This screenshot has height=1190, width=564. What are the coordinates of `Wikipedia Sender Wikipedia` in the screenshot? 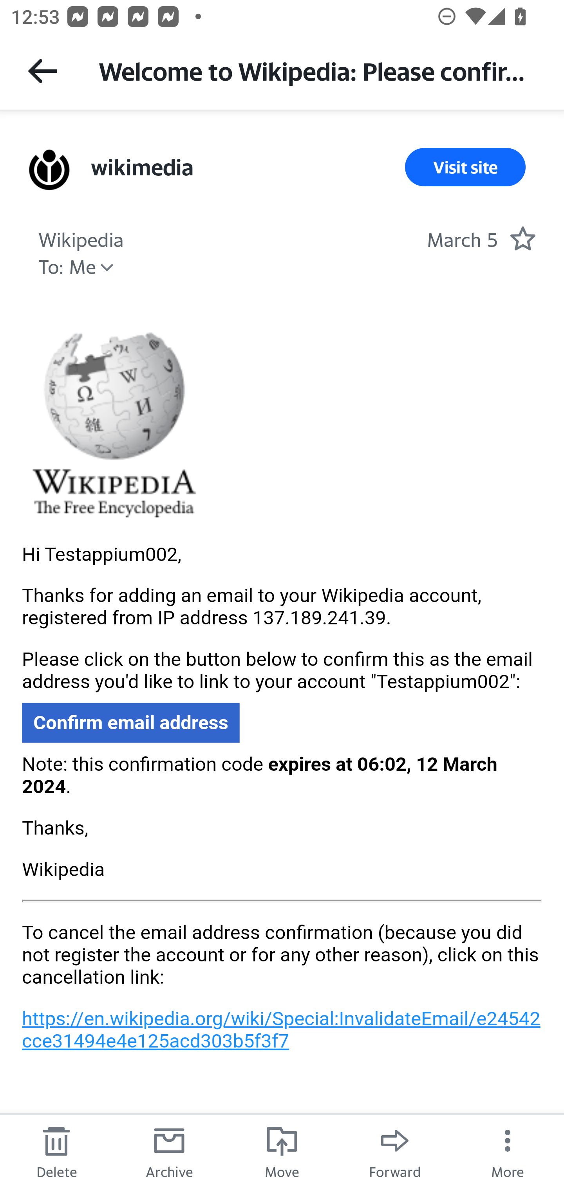 It's located at (81, 238).